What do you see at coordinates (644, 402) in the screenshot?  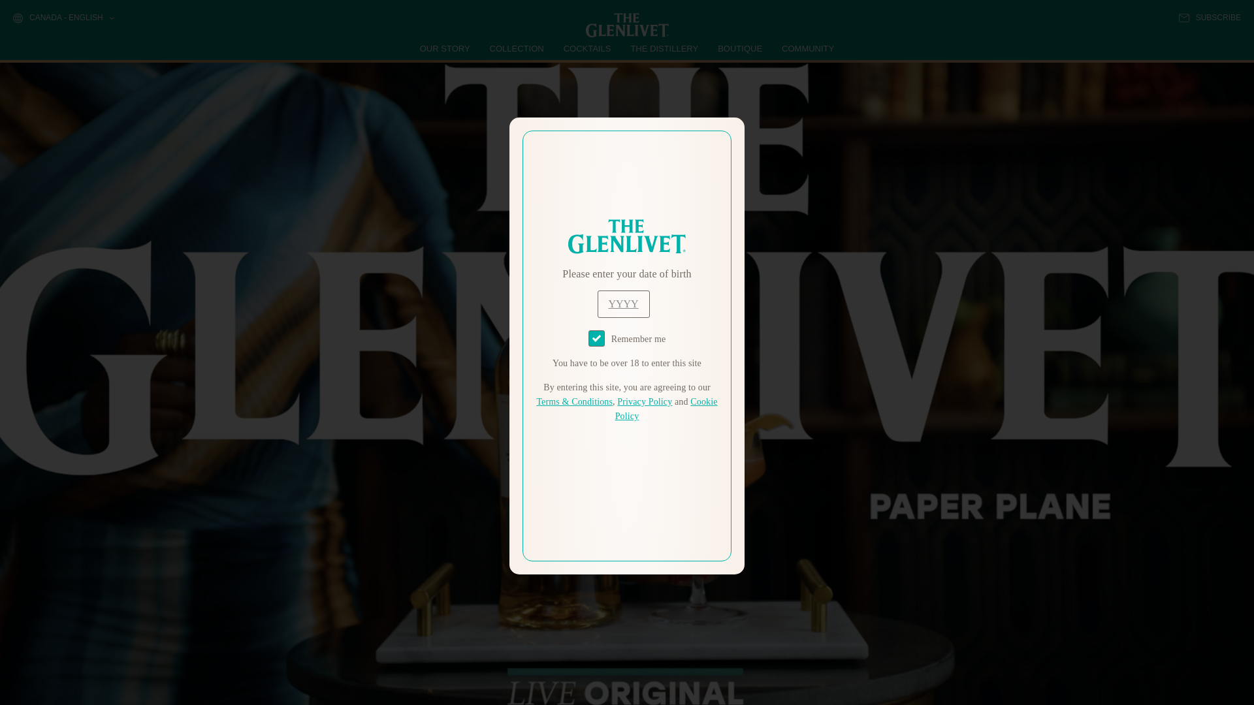 I see `Privacy Policy` at bounding box center [644, 402].